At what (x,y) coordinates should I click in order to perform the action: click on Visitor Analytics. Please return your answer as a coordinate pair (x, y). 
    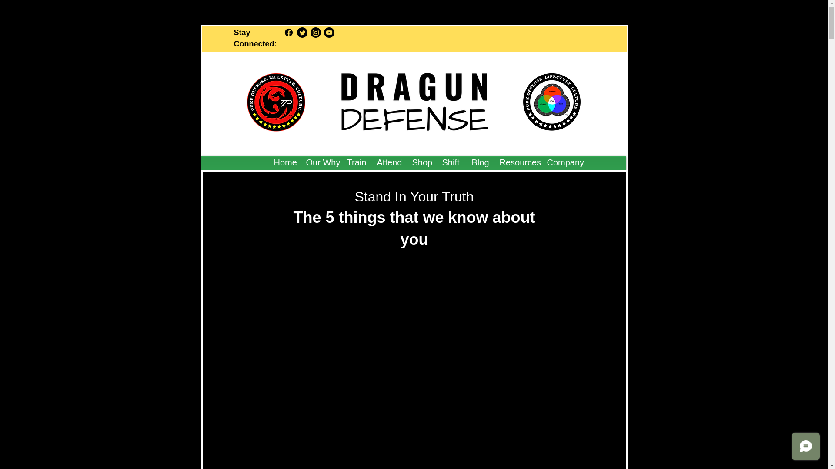
    Looking at the image, I should click on (103, 60).